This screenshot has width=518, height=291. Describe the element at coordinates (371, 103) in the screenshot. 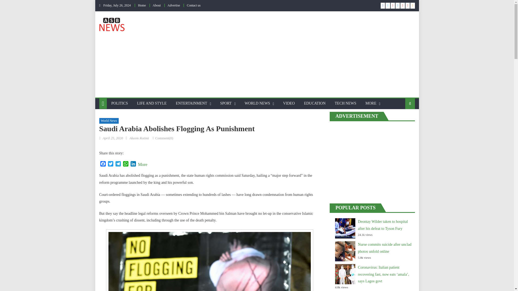

I see `MORE` at that location.